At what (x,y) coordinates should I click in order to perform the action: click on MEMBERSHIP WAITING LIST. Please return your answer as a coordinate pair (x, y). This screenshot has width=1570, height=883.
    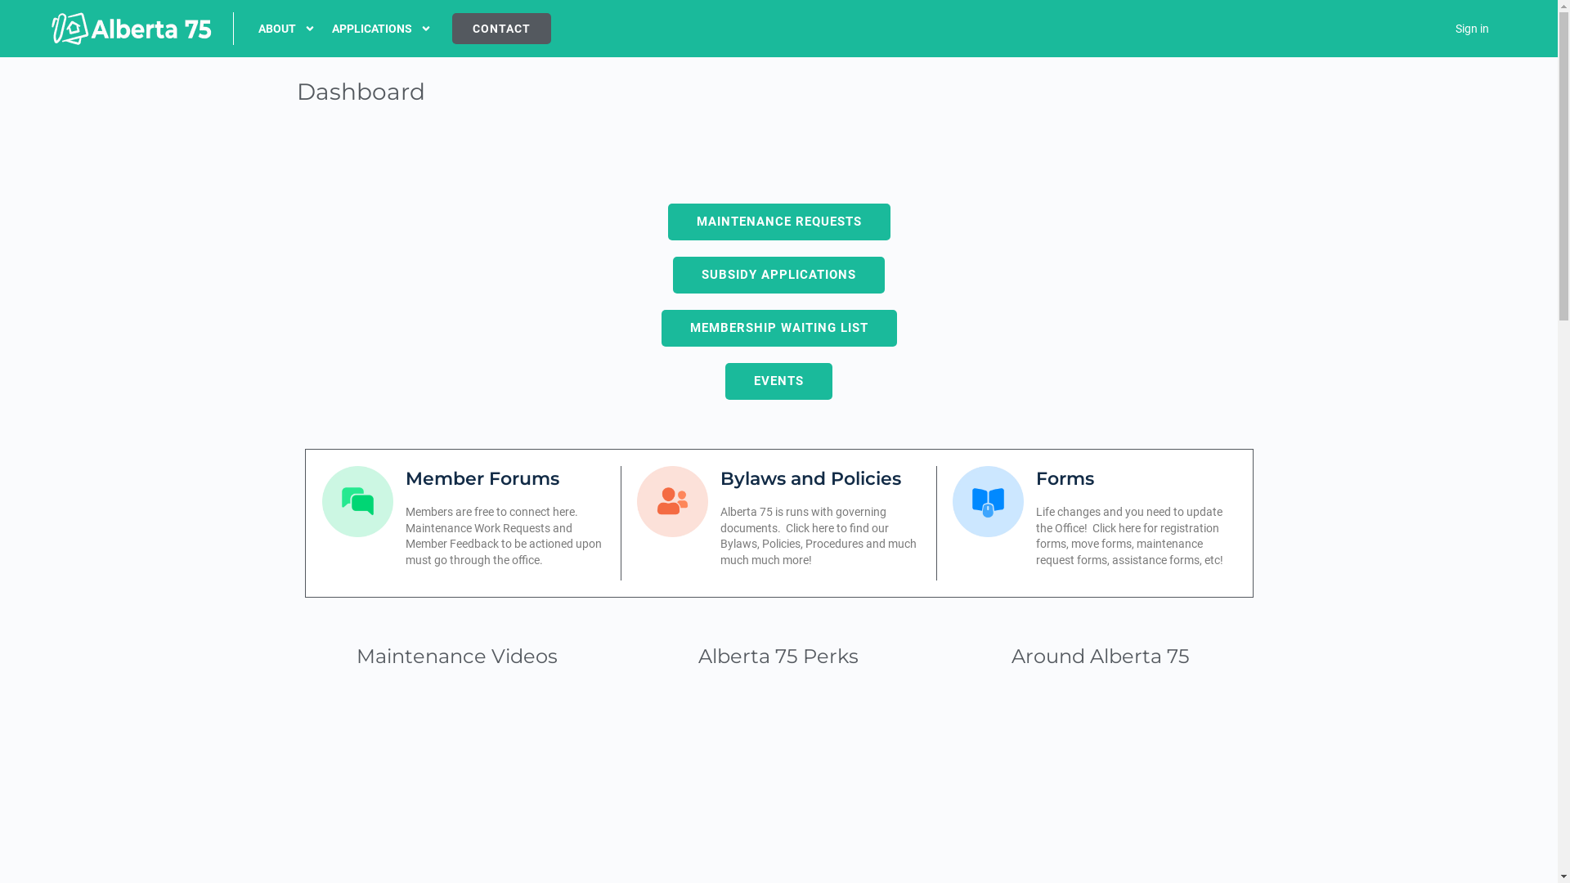
    Looking at the image, I should click on (778, 329).